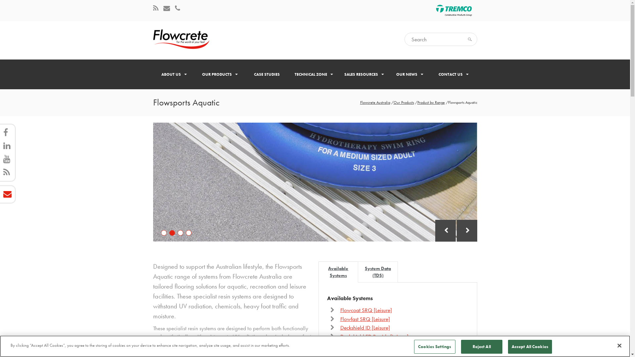  Describe the element at coordinates (180, 233) in the screenshot. I see `3` at that location.